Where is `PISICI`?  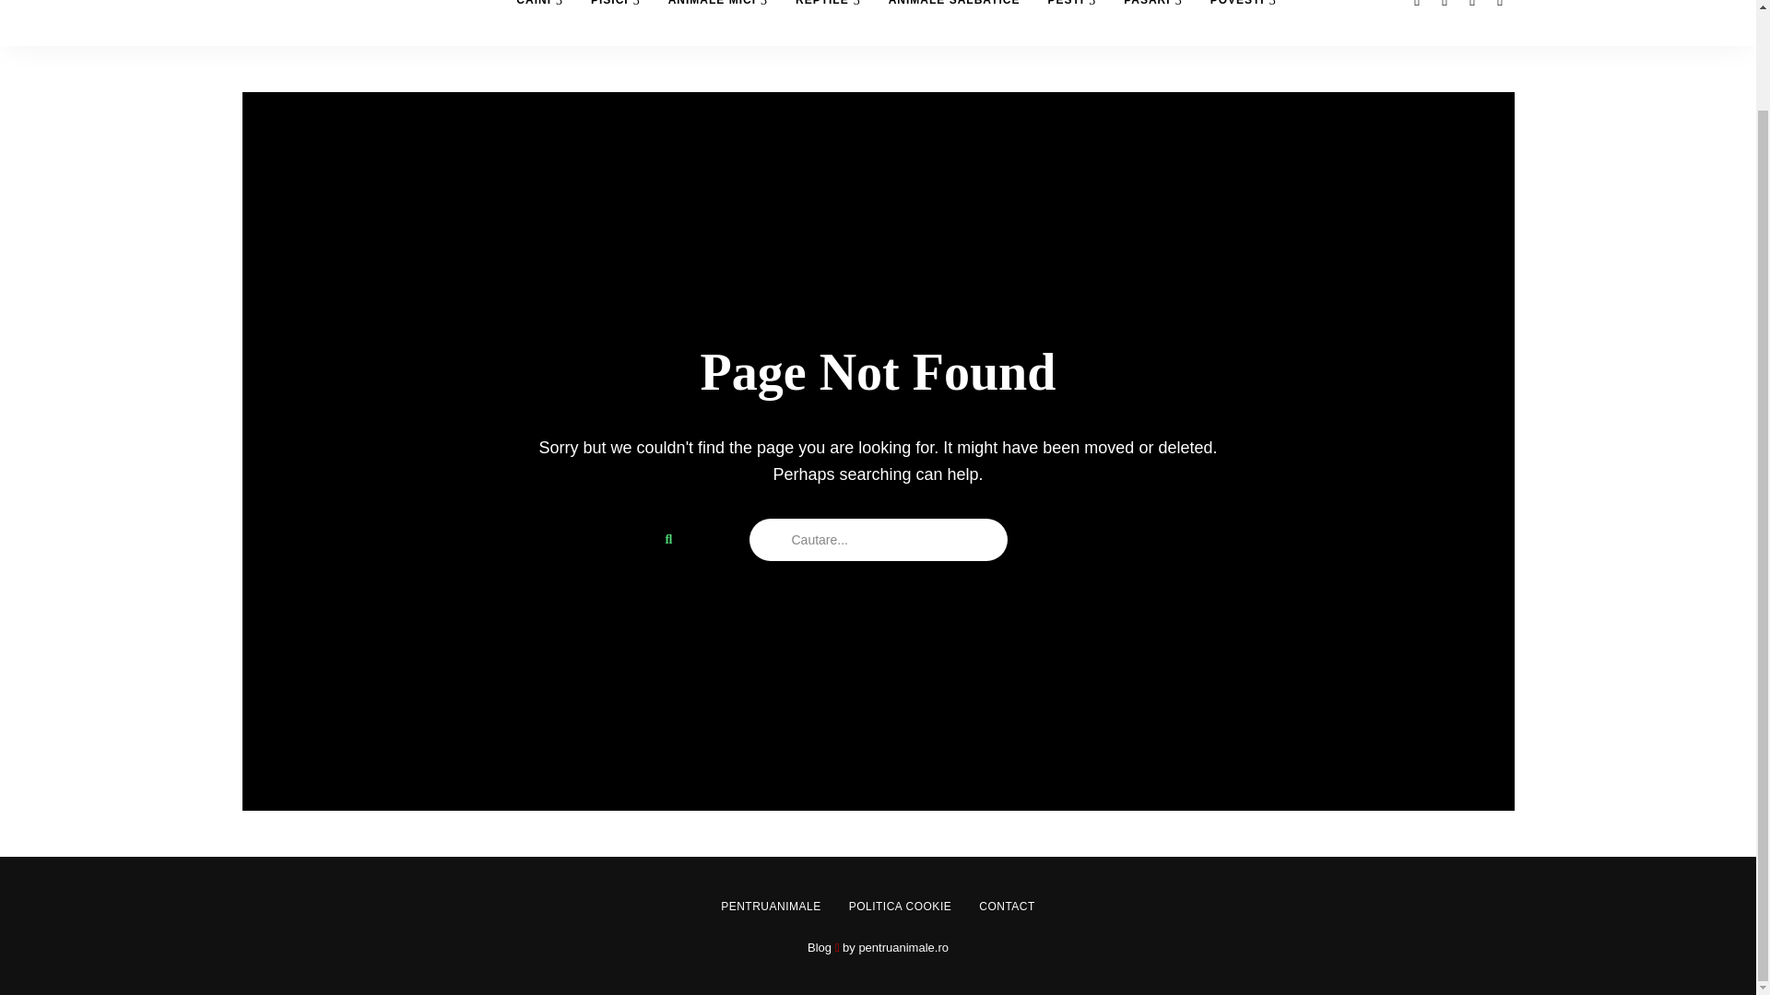 PISICI is located at coordinates (616, 22).